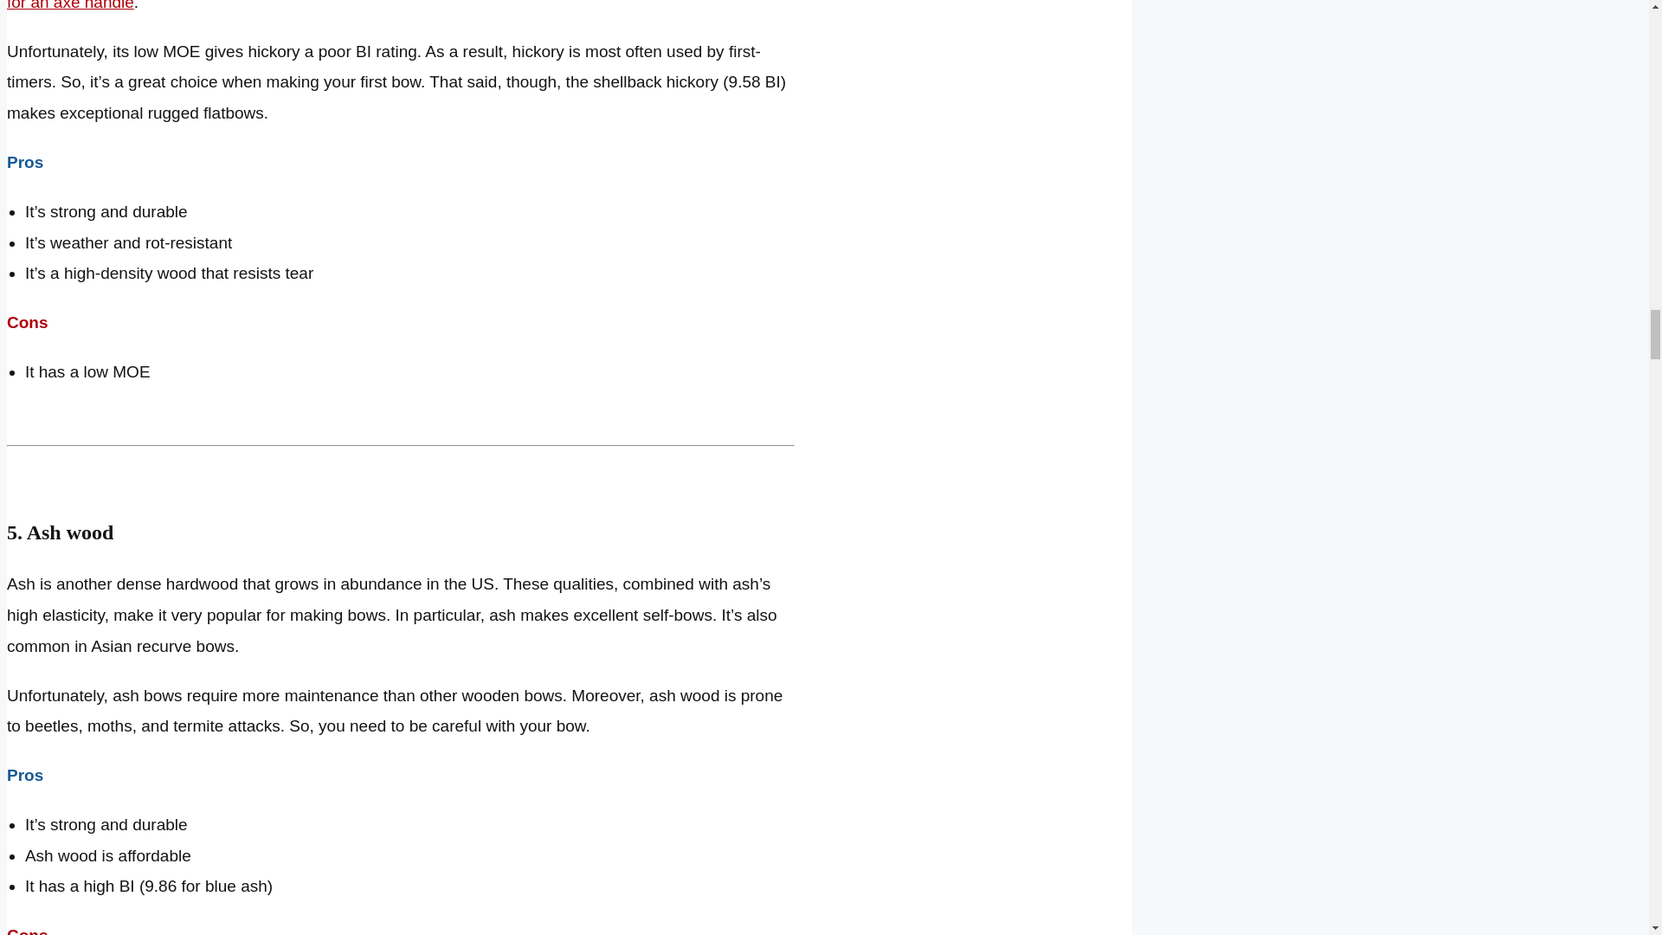 This screenshot has height=935, width=1662. Describe the element at coordinates (396, 5) in the screenshot. I see `best wood for an axe handle` at that location.